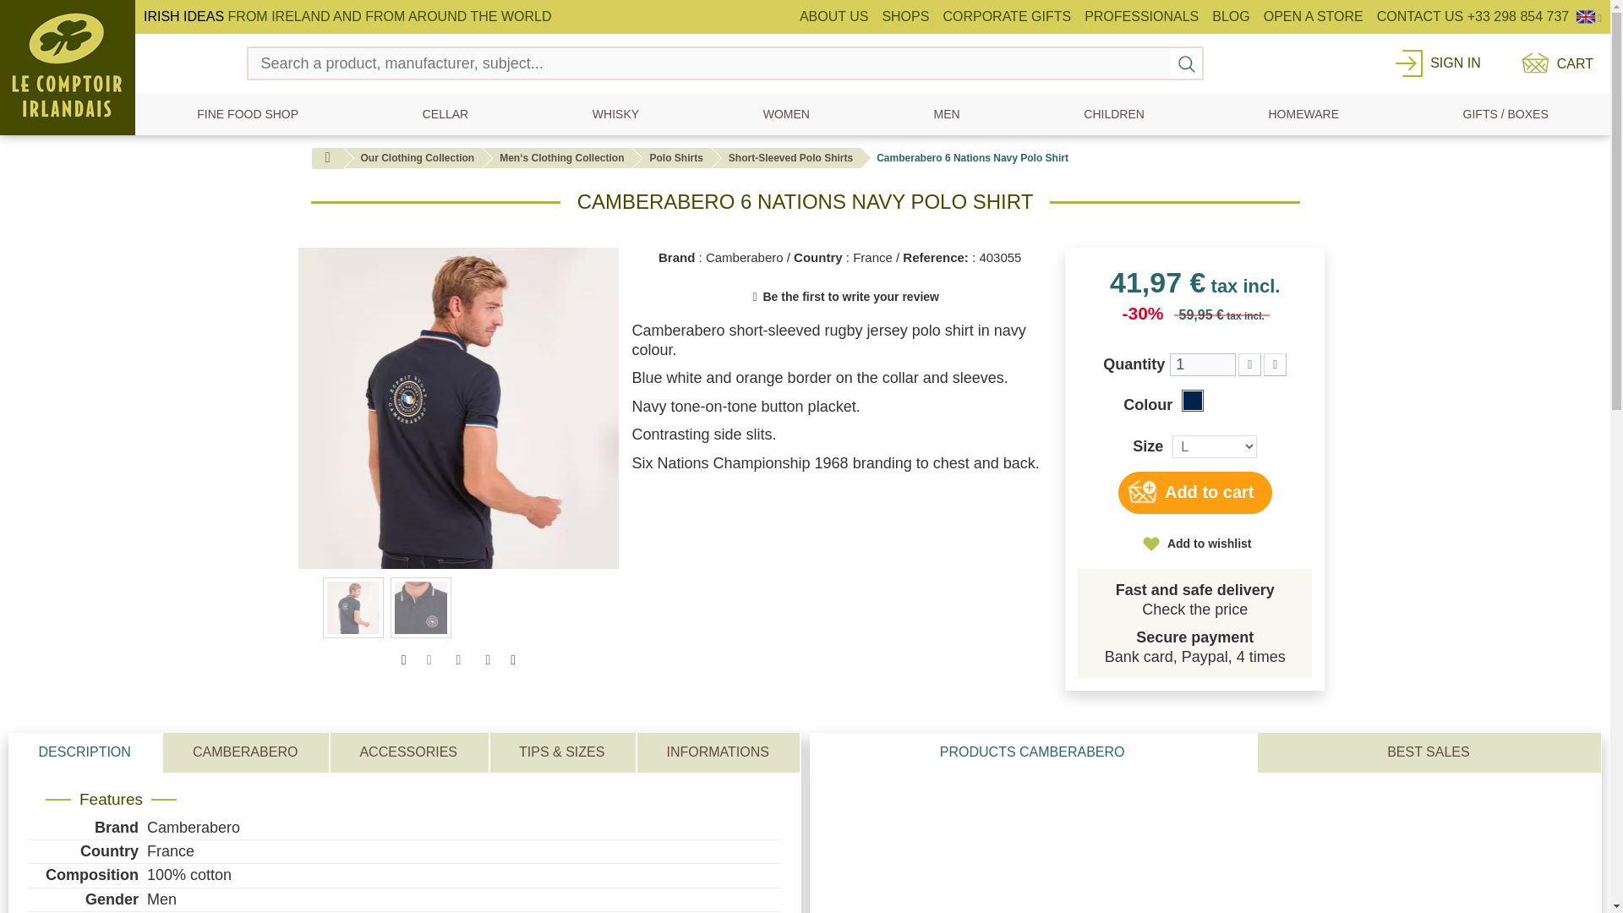 This screenshot has height=913, width=1623. Describe the element at coordinates (1231, 17) in the screenshot. I see `BLOG` at that location.